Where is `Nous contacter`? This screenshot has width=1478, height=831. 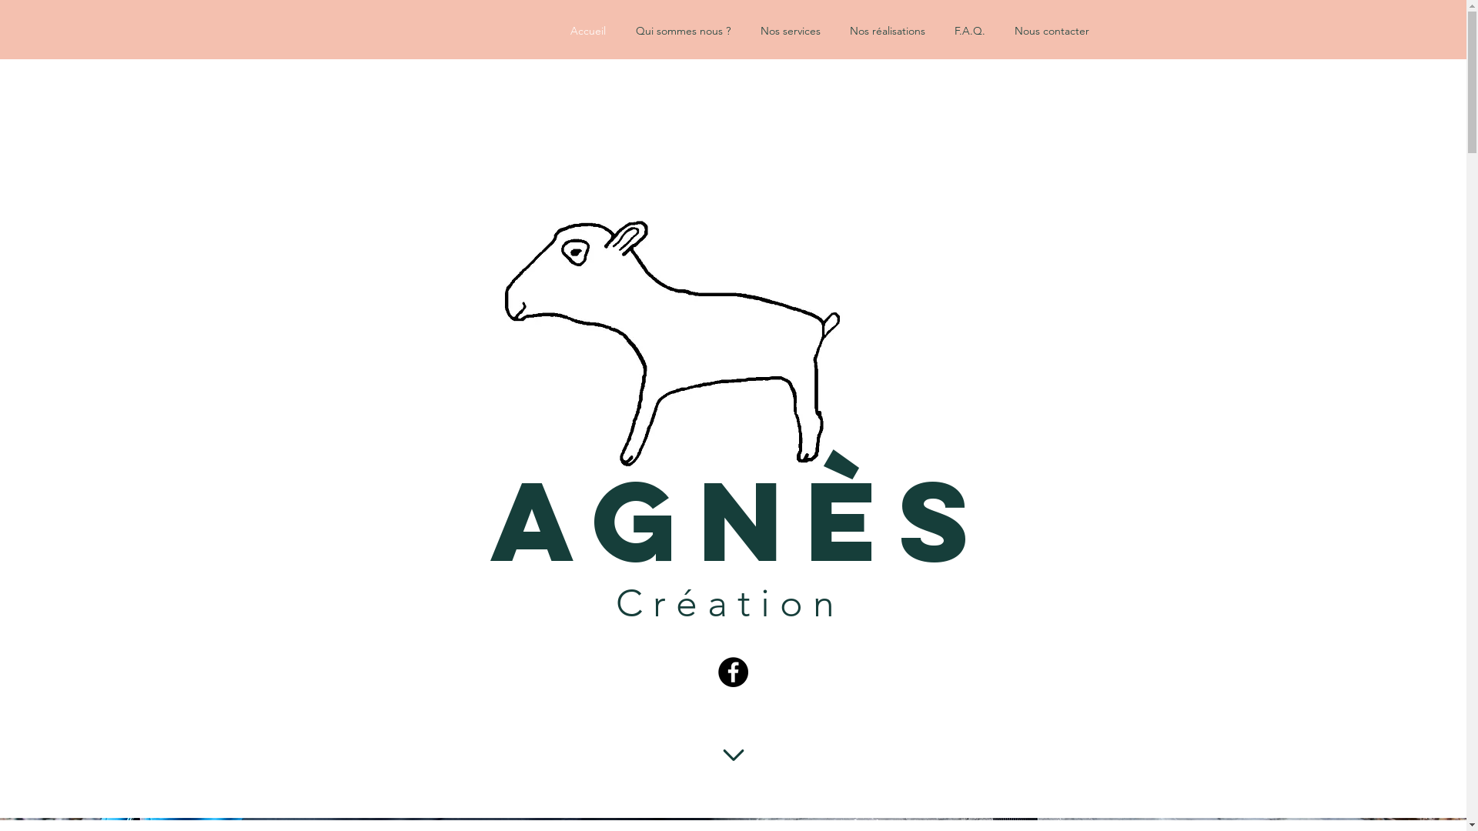 Nous contacter is located at coordinates (1059, 31).